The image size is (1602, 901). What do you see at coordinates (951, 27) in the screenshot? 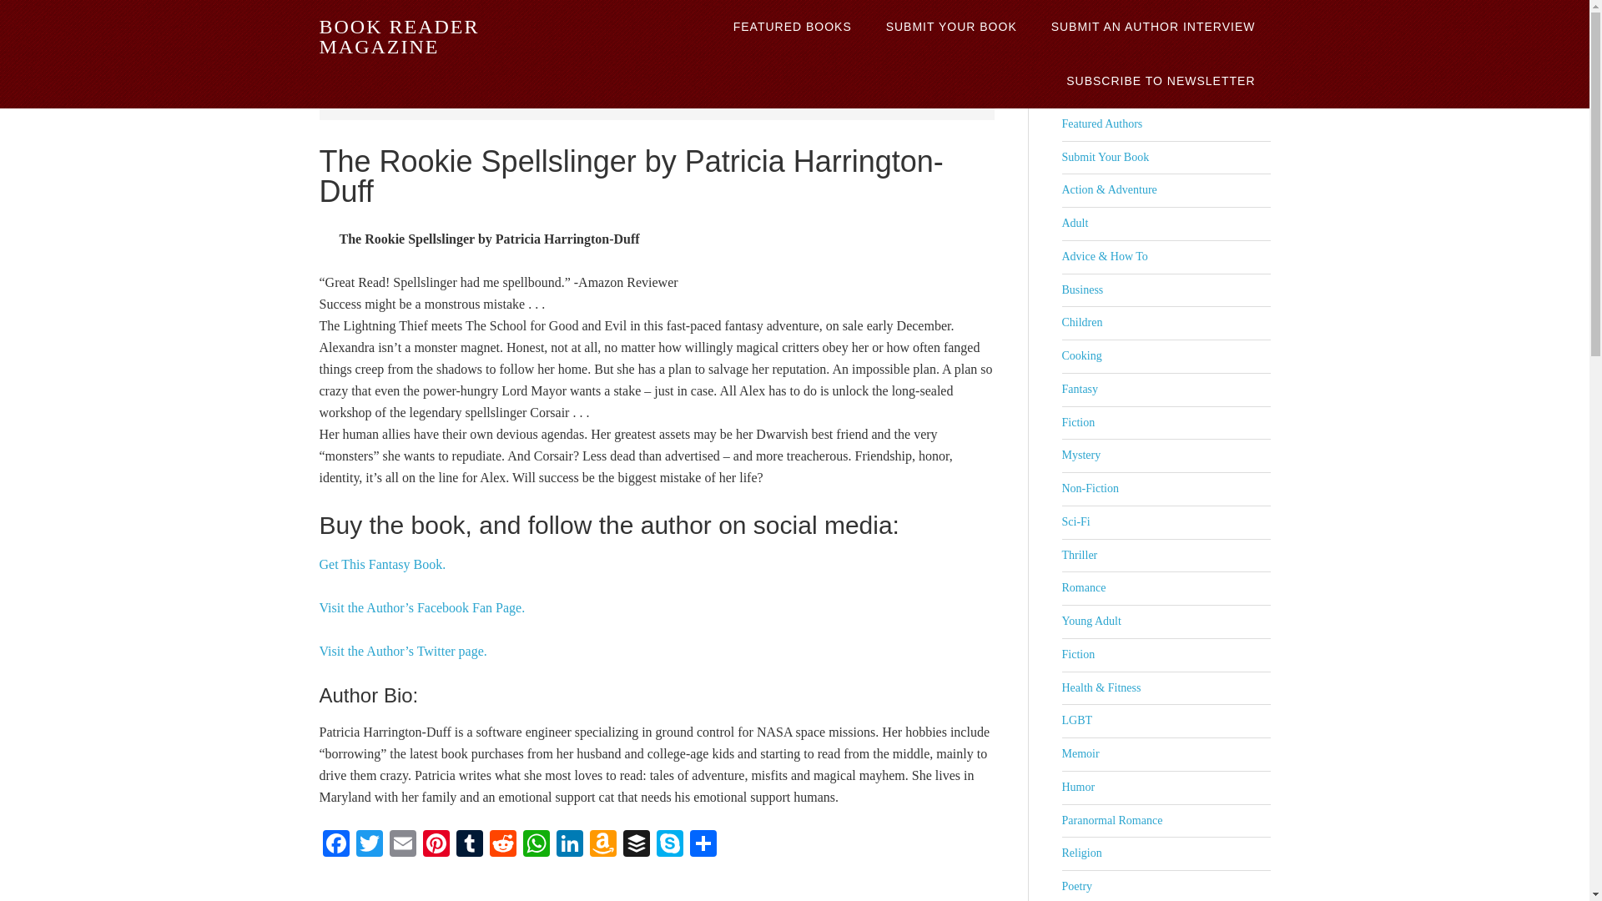
I see `SUBMIT YOUR BOOK` at bounding box center [951, 27].